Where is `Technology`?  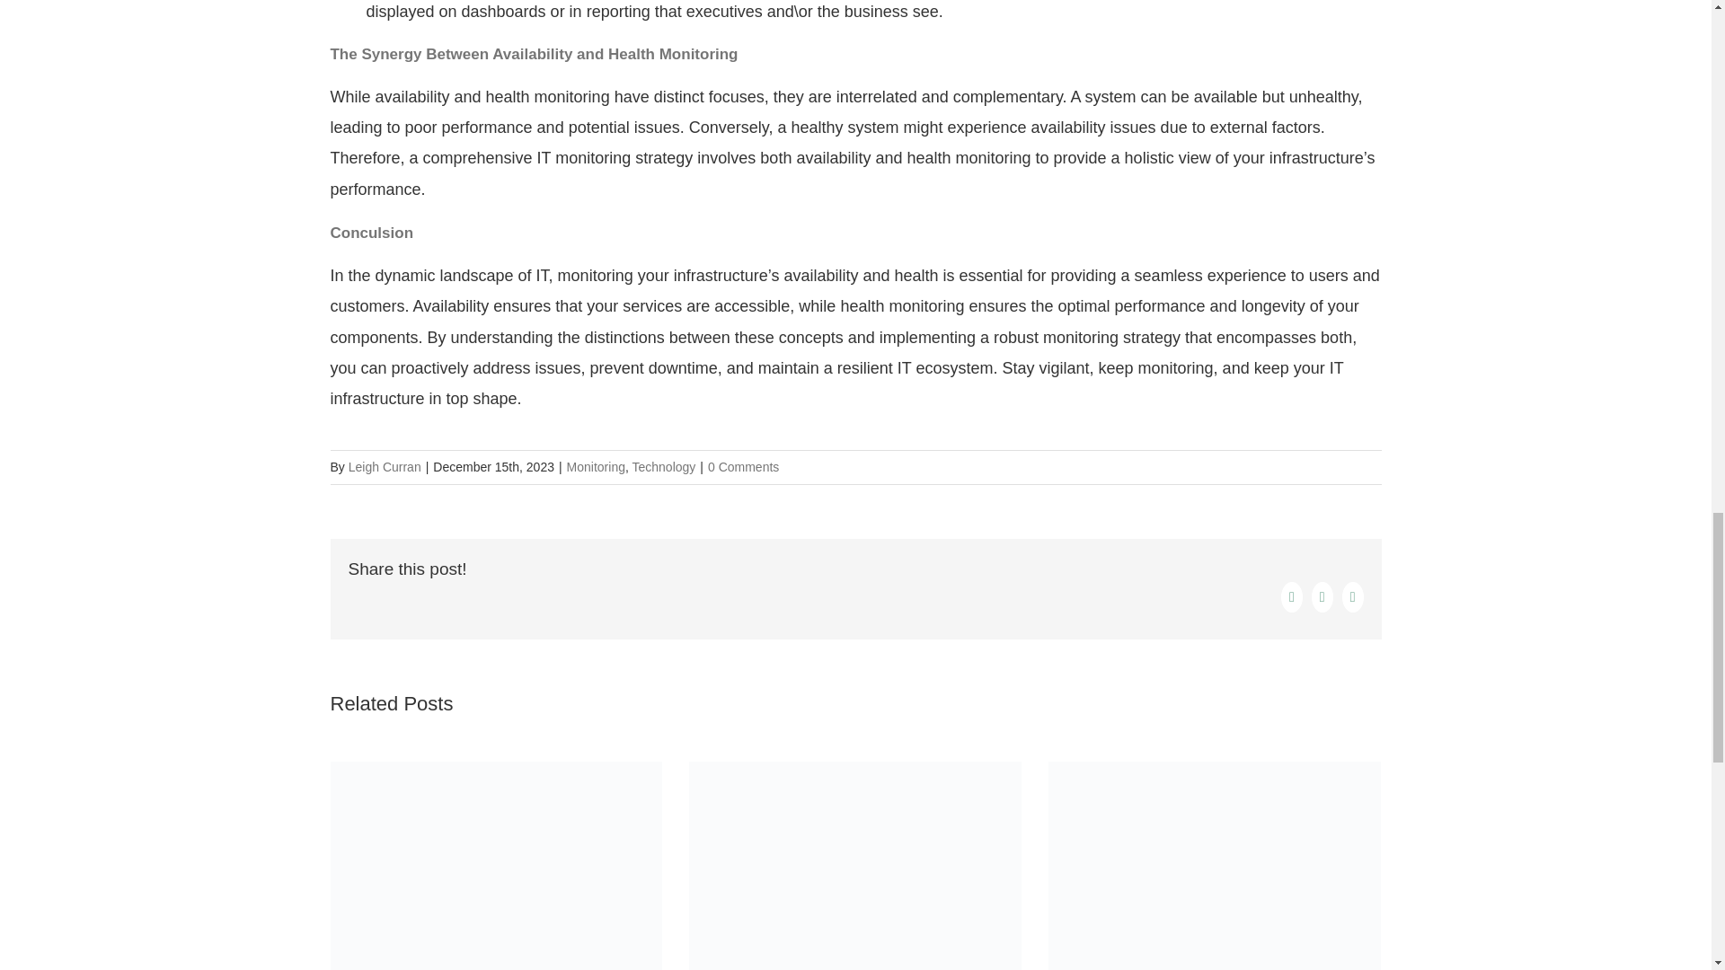
Technology is located at coordinates (665, 467).